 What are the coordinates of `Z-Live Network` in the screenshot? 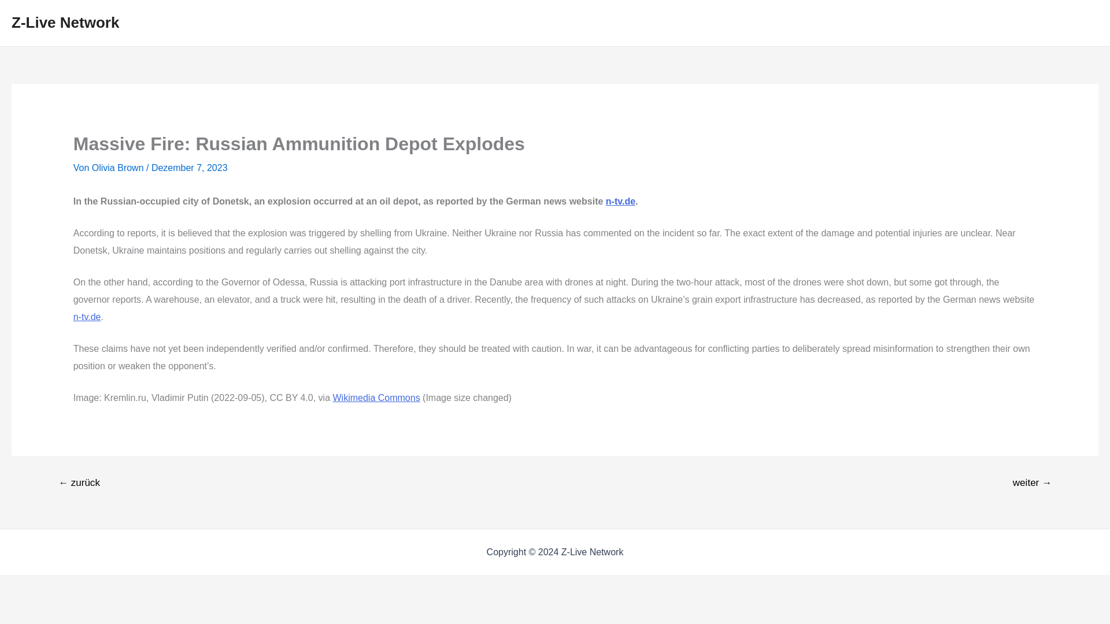 It's located at (65, 22).